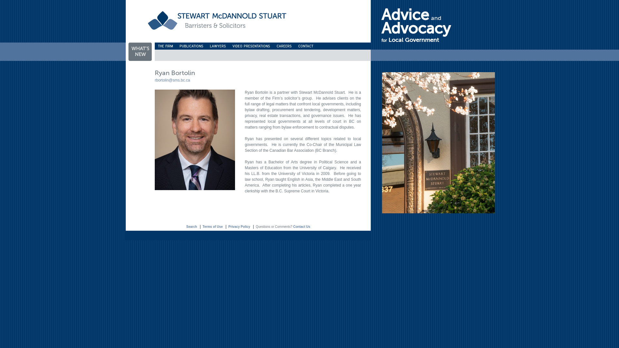 The width and height of the screenshot is (619, 348). Describe the element at coordinates (192, 46) in the screenshot. I see `PUBLICATIONS` at that location.